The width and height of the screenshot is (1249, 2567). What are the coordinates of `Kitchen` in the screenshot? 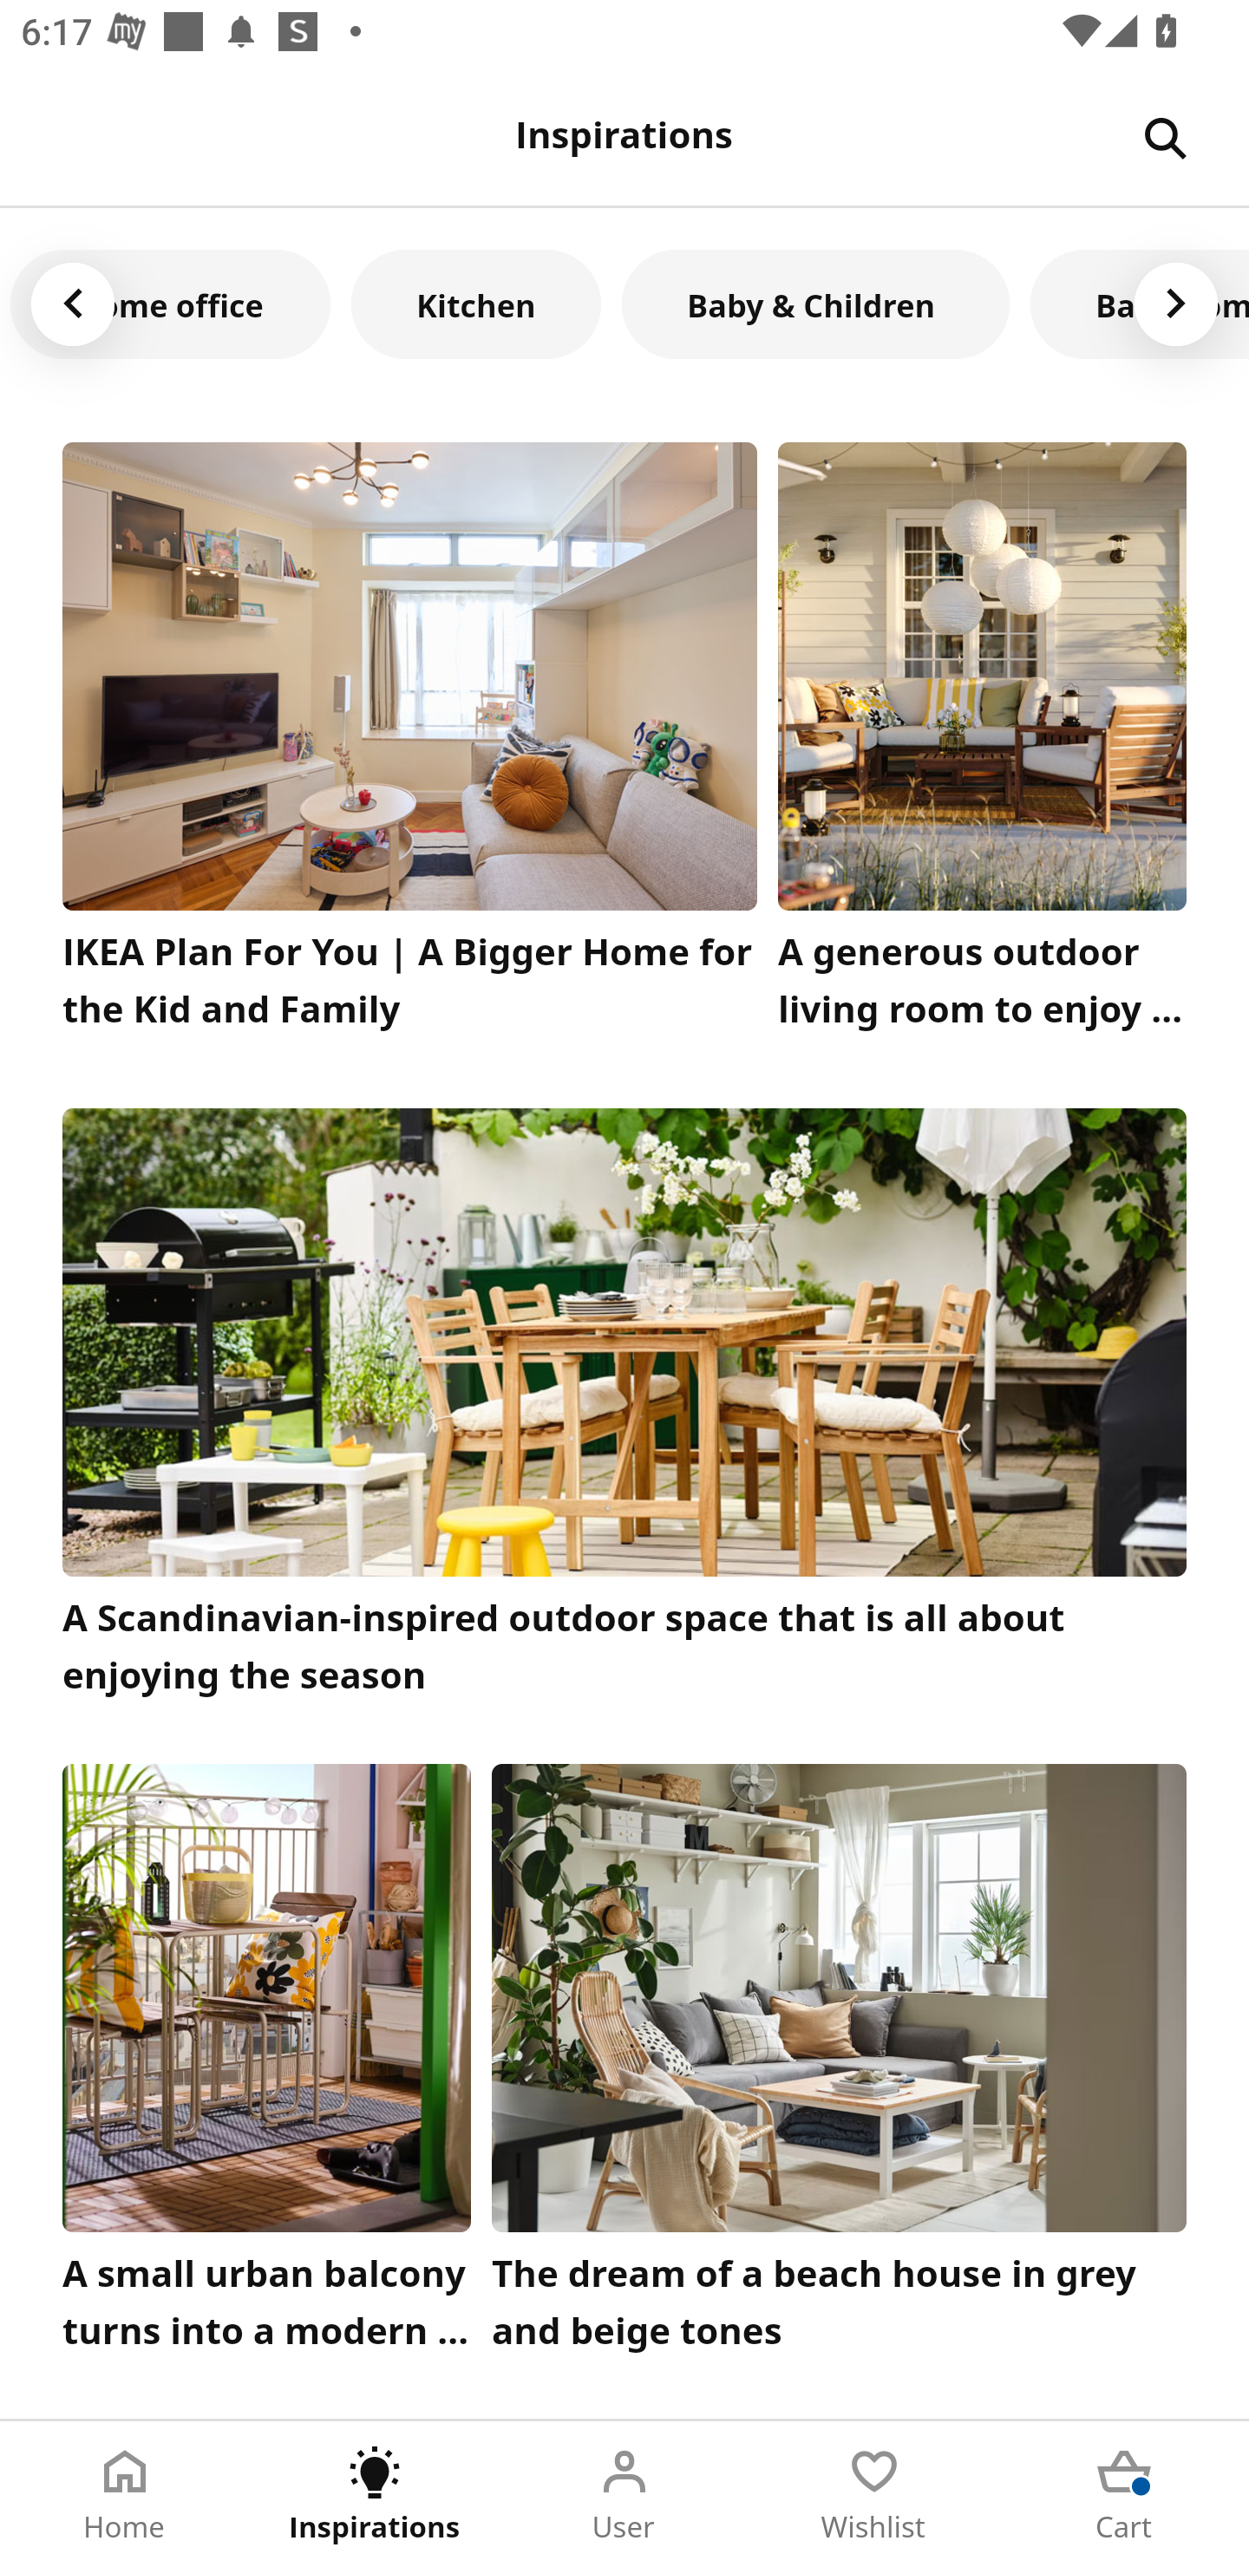 It's located at (475, 304).